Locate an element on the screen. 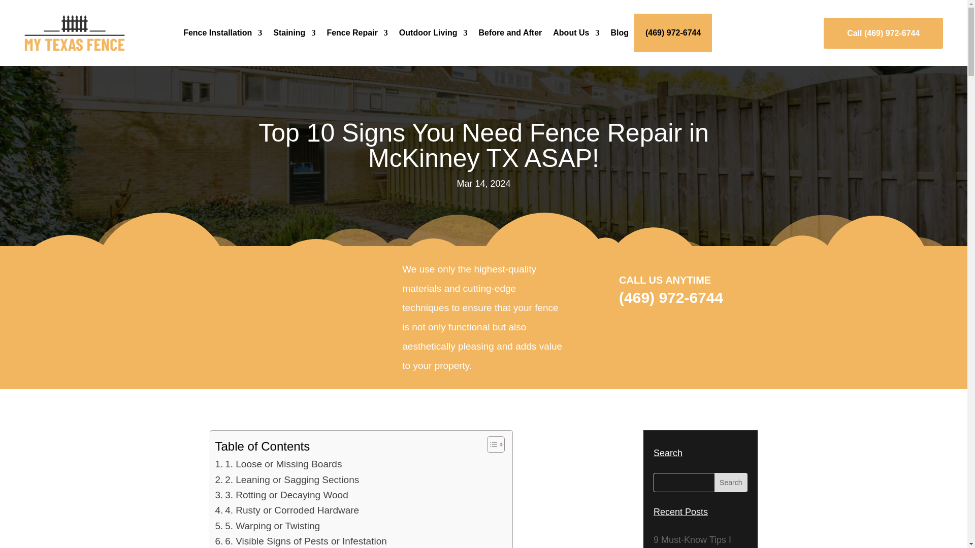 The height and width of the screenshot is (548, 975). 4. Rusty or Corroded Hardware is located at coordinates (287, 510).